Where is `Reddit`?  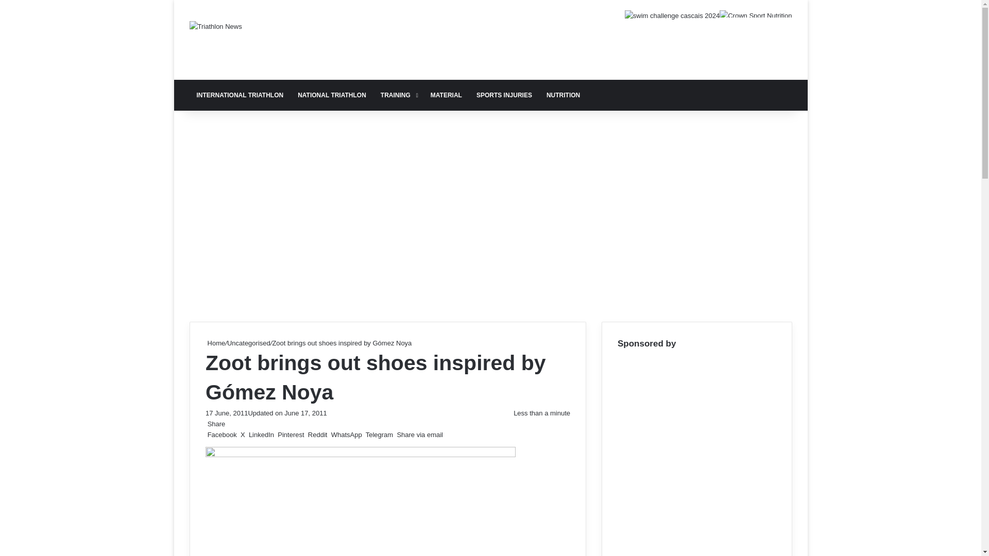
Reddit is located at coordinates (317, 435).